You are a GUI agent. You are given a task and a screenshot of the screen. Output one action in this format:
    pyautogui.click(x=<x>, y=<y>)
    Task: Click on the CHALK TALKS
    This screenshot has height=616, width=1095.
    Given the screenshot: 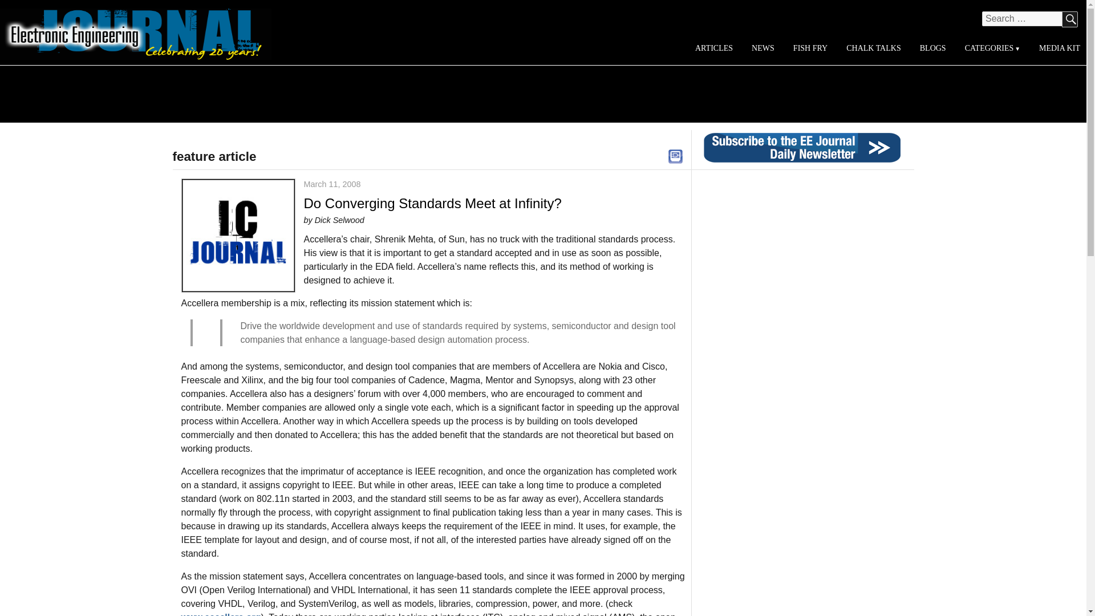 What is the action you would take?
    pyautogui.click(x=874, y=48)
    